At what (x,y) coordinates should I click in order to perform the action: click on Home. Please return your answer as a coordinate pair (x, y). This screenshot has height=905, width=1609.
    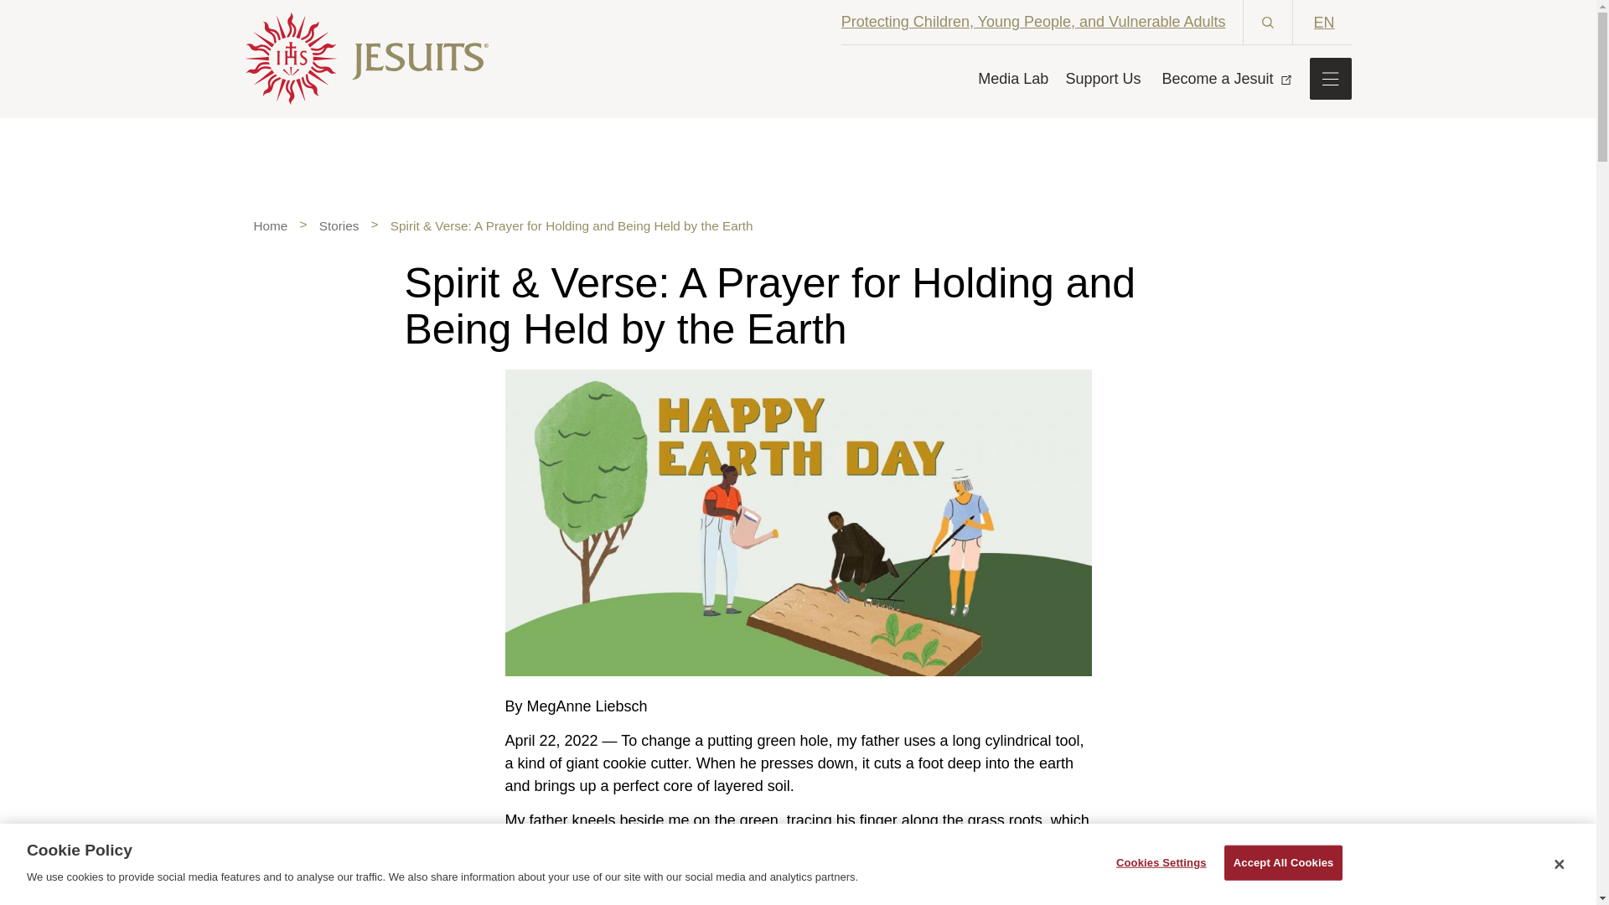
    Looking at the image, I should click on (270, 225).